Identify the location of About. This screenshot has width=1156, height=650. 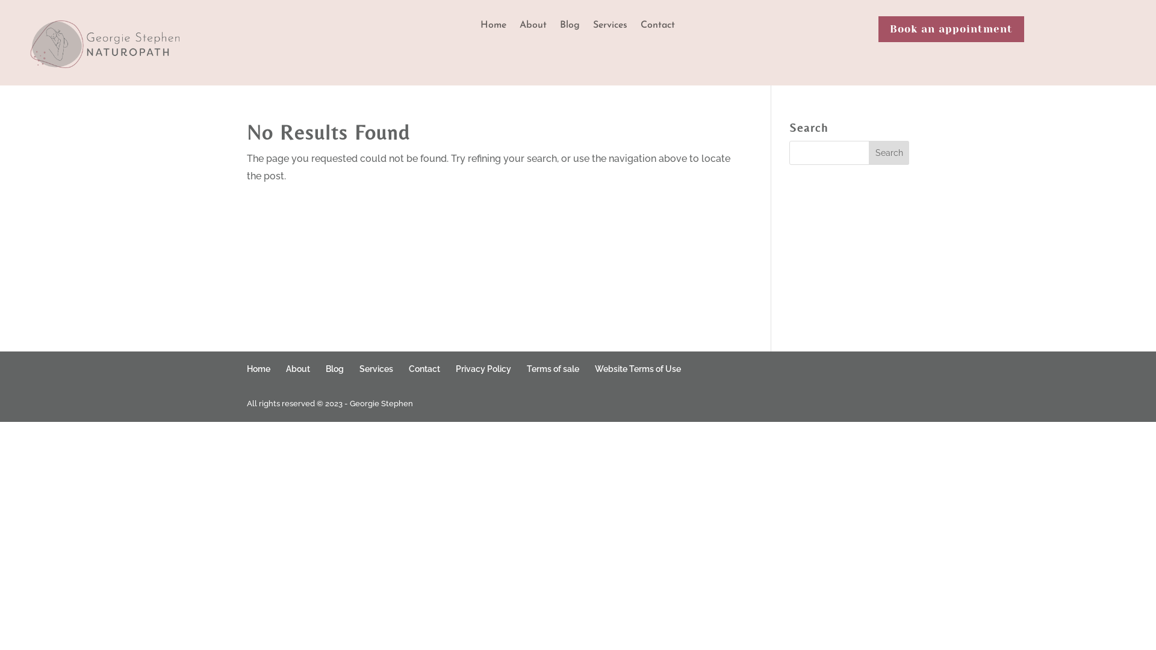
(533, 28).